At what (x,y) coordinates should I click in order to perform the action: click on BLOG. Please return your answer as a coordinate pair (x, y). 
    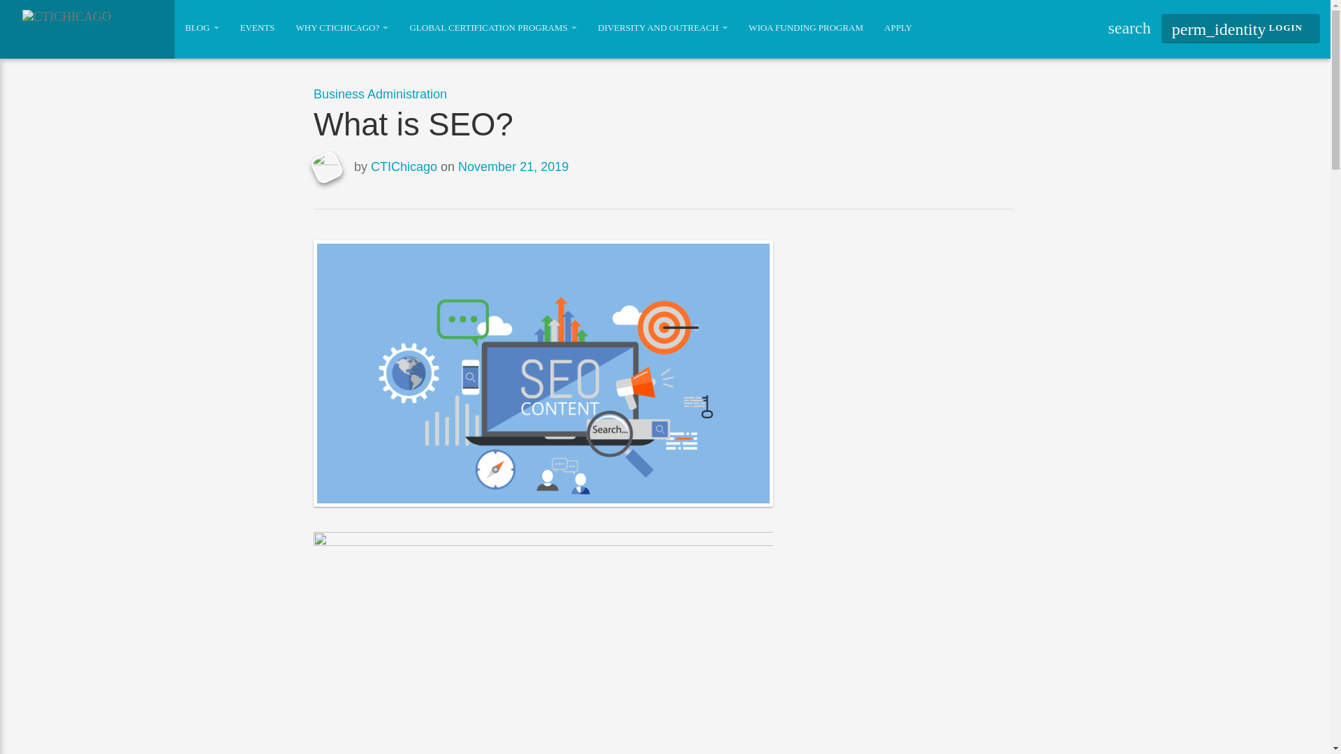
    Looking at the image, I should click on (201, 27).